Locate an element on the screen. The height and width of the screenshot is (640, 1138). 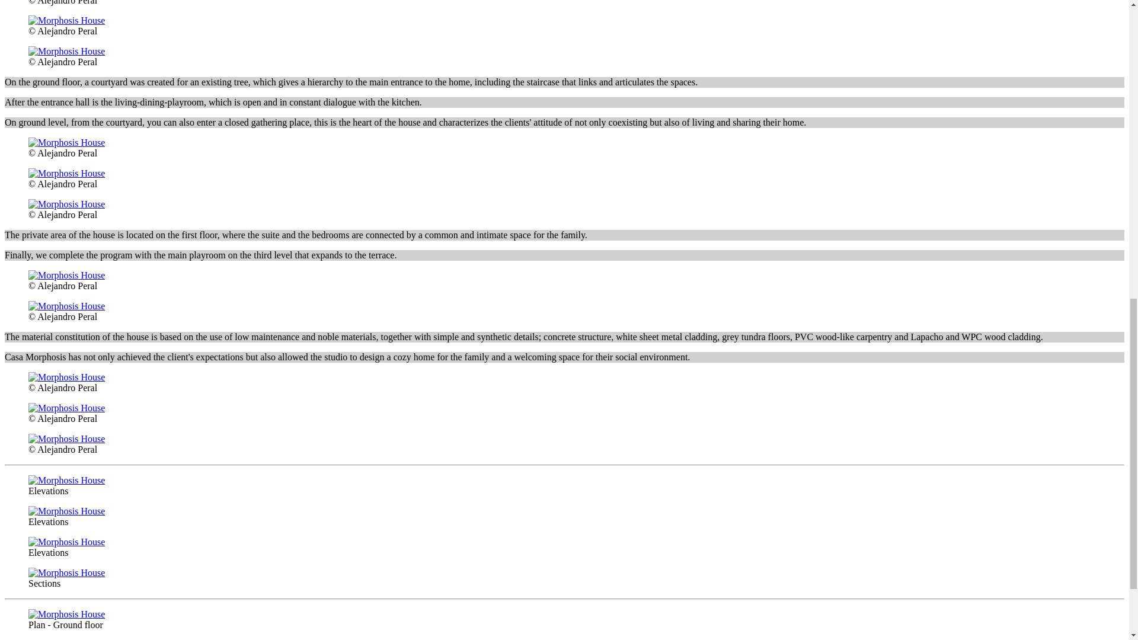
Morphosis House is located at coordinates (66, 20).